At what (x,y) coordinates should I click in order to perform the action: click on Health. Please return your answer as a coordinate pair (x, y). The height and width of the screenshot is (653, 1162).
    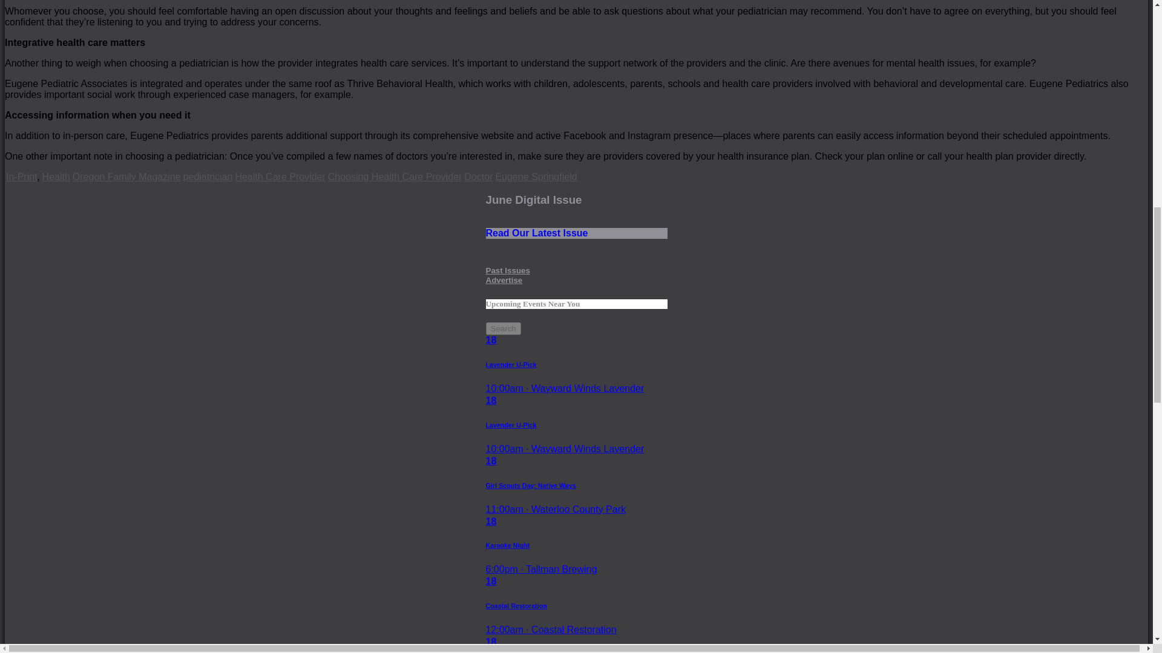
    Looking at the image, I should click on (56, 177).